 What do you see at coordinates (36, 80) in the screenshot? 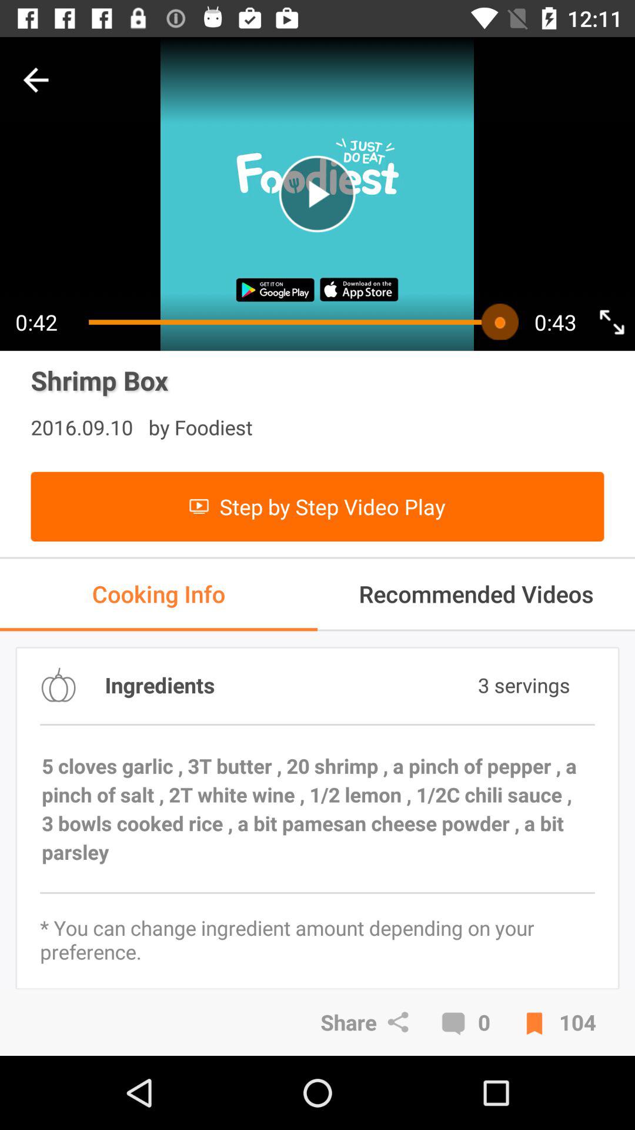
I see `back button` at bounding box center [36, 80].